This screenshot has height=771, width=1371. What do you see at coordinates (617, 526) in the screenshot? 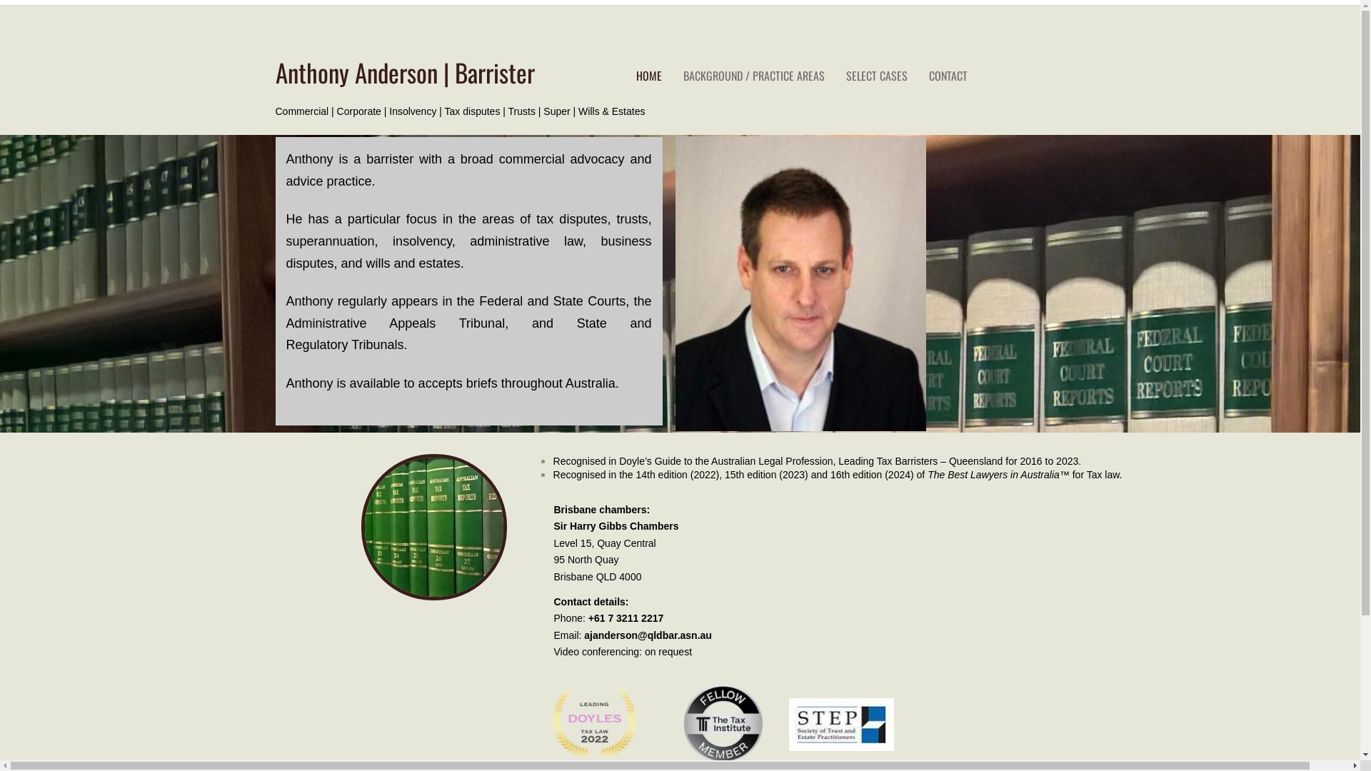
I see `Sir Harry Gibbs Chambers` at bounding box center [617, 526].